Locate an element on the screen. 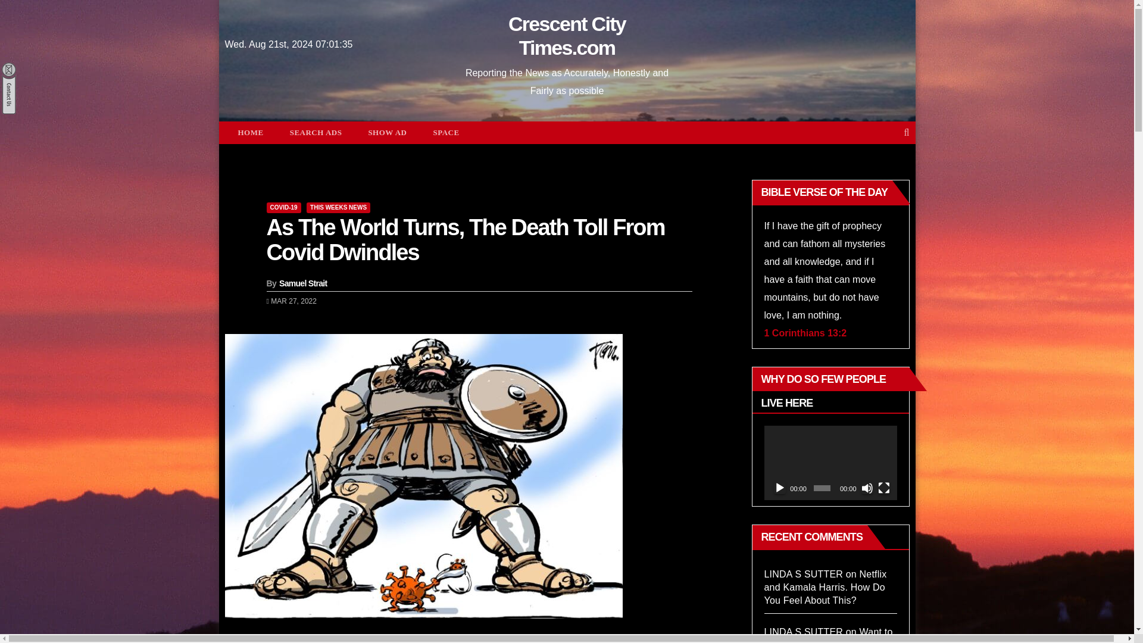 The height and width of the screenshot is (643, 1143). COVID-19 is located at coordinates (283, 207).